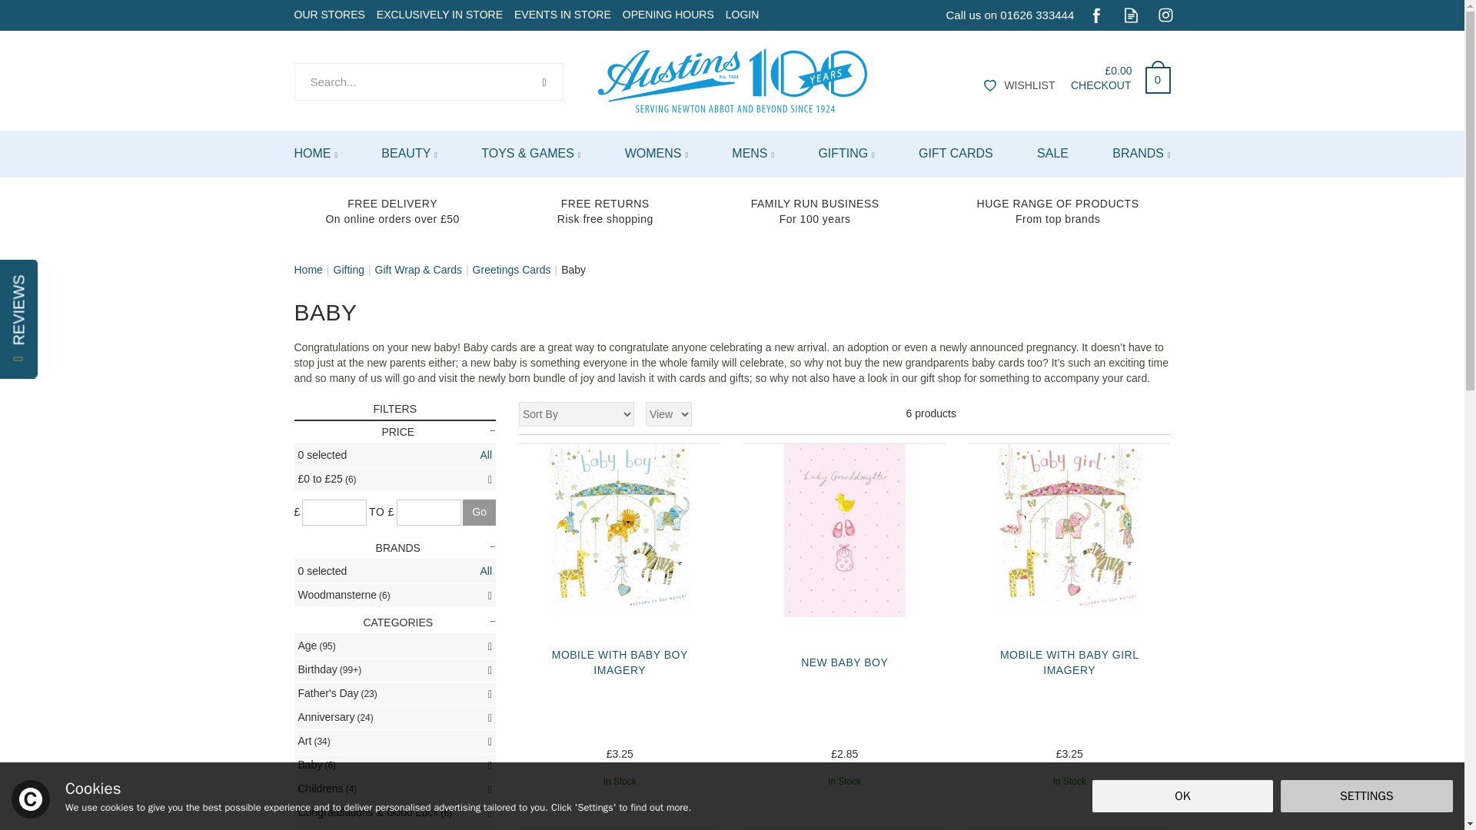 This screenshot has height=830, width=1476. Describe the element at coordinates (511, 269) in the screenshot. I see `Greetings Cards` at that location.